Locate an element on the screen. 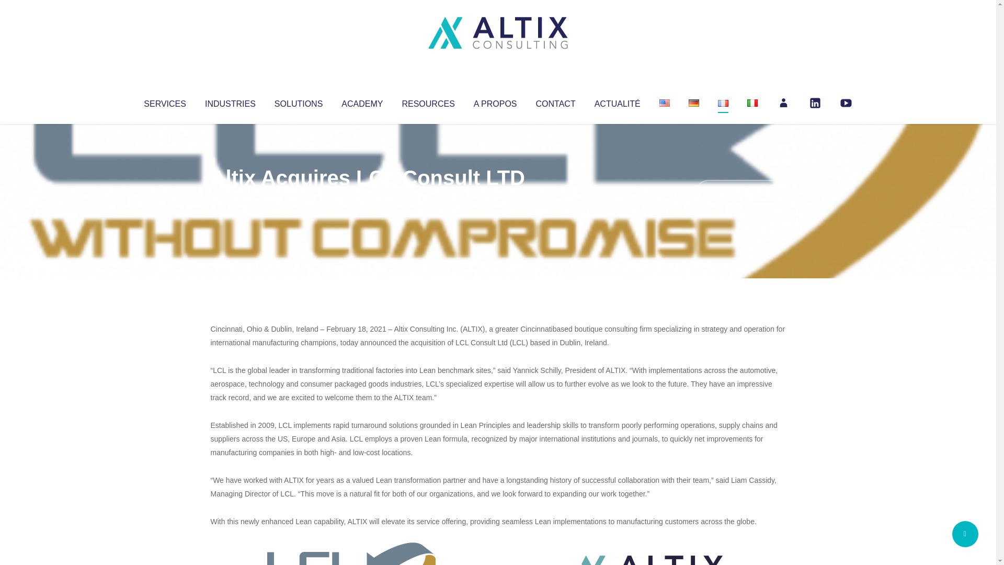 The height and width of the screenshot is (565, 1004). Articles par Altix is located at coordinates (230, 199).